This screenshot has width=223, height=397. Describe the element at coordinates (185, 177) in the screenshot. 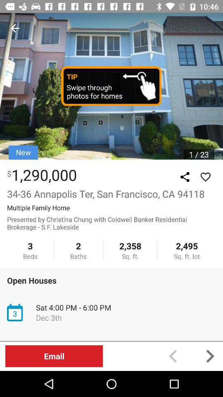

I see `go to gallery` at that location.